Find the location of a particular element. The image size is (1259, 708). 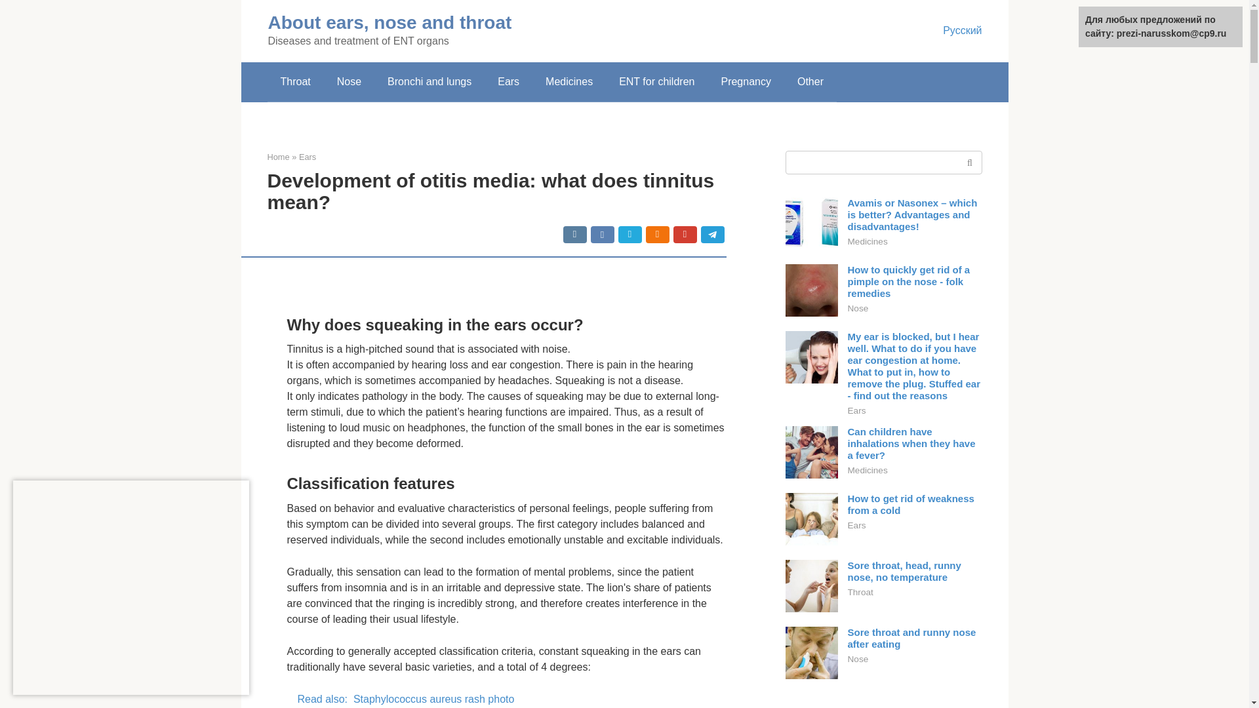

Read also:  Staphylococcus aureus rash photo is located at coordinates (506, 699).